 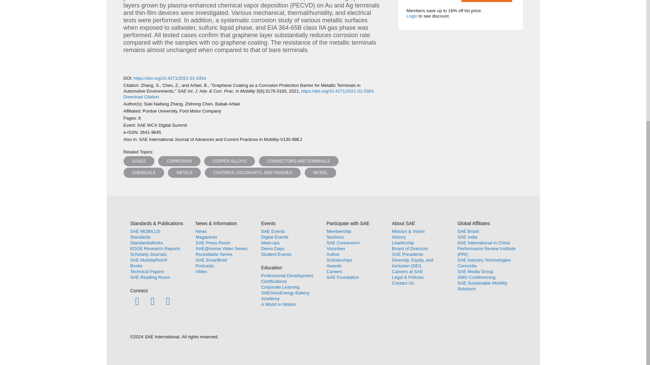 What do you see at coordinates (137, 301) in the screenshot?
I see `Facebook` at bounding box center [137, 301].